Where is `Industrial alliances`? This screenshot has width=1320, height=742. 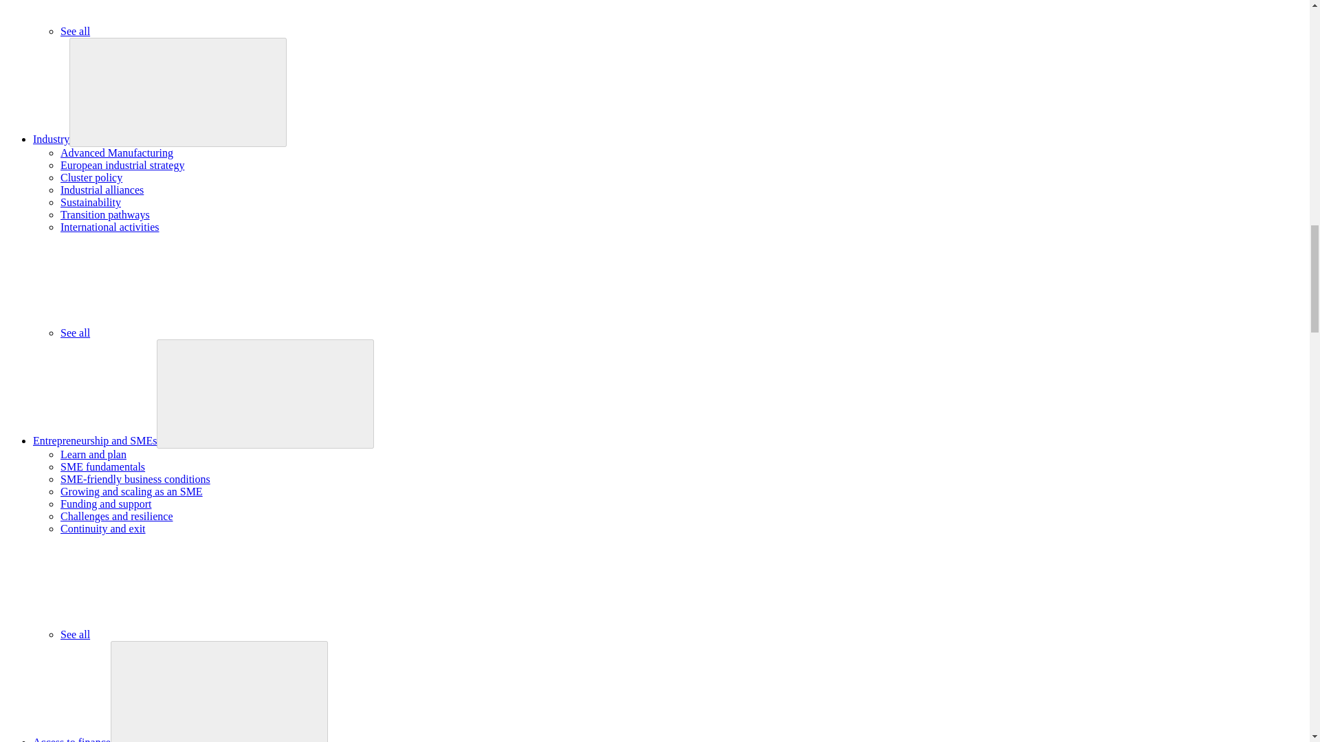 Industrial alliances is located at coordinates (102, 190).